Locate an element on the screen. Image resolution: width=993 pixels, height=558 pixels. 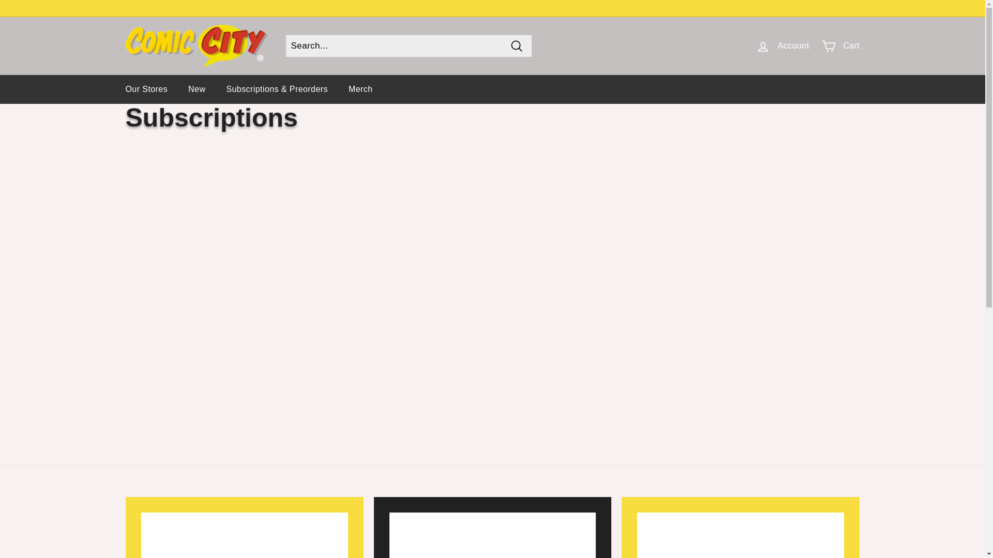
New is located at coordinates (197, 89).